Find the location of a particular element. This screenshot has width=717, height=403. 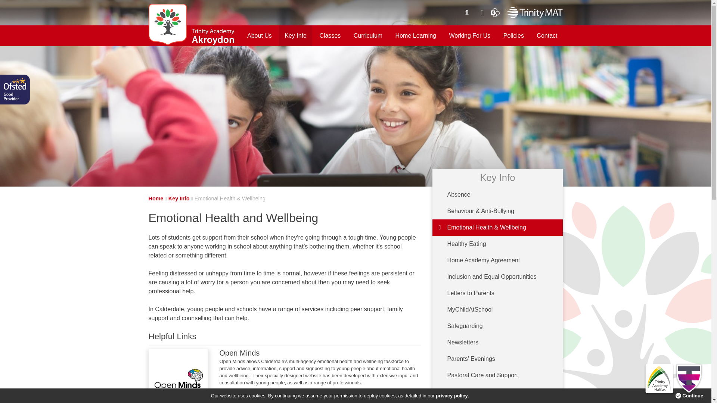

privacy policy is located at coordinates (451, 396).